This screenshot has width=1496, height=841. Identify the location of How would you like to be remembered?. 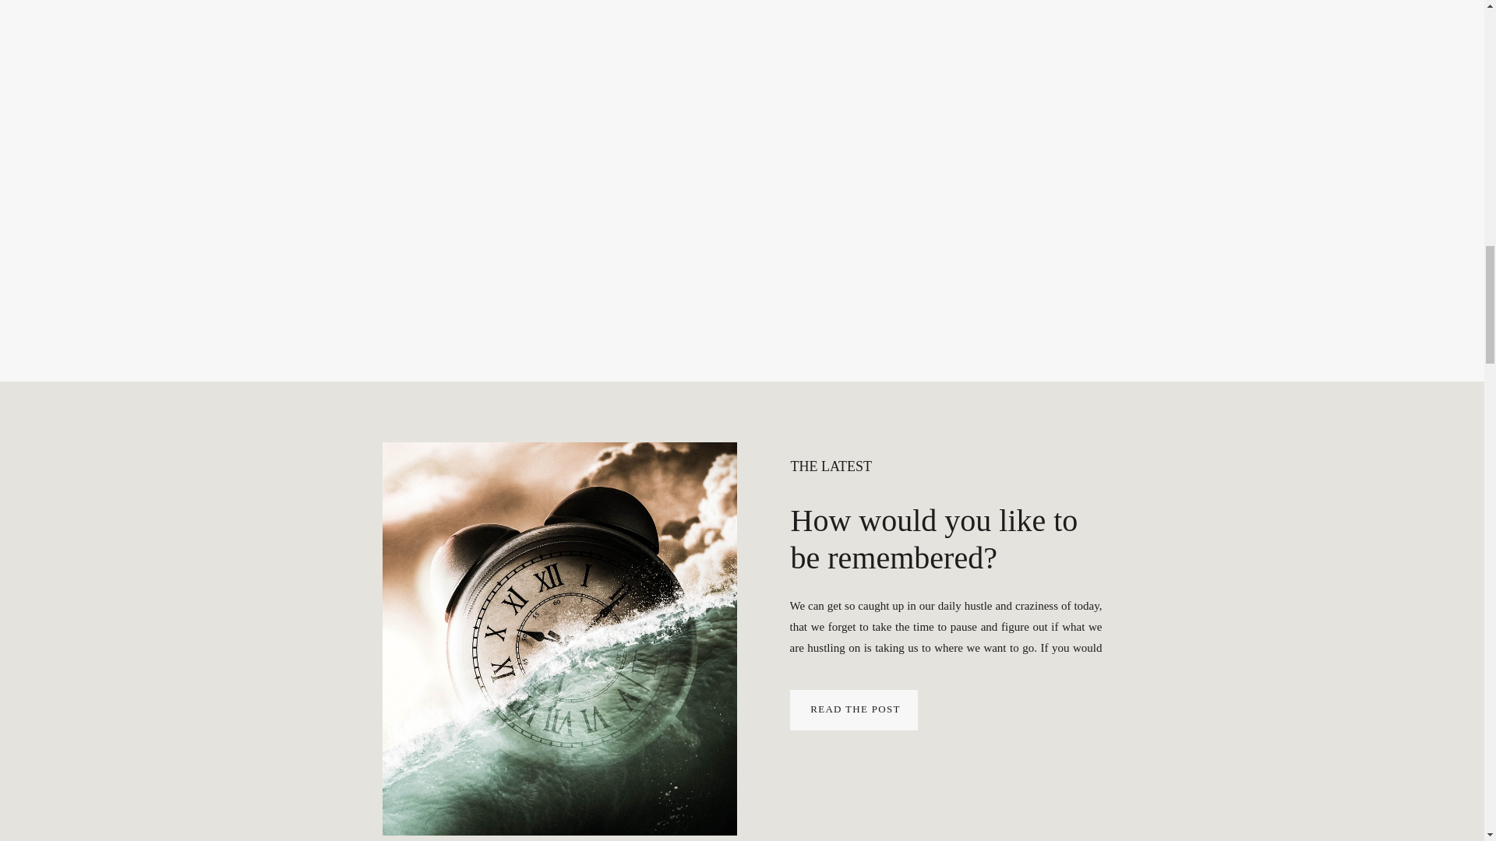
(854, 710).